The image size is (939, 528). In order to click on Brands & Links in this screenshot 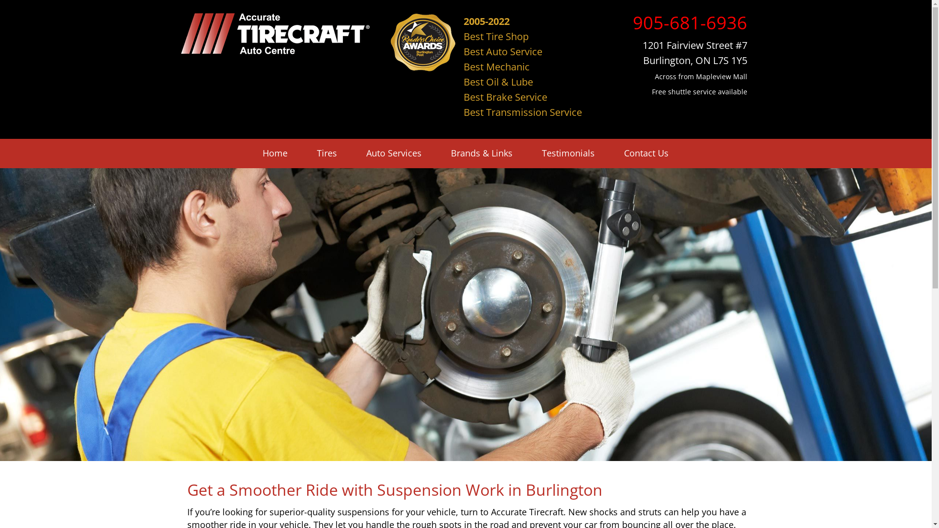, I will do `click(482, 154)`.